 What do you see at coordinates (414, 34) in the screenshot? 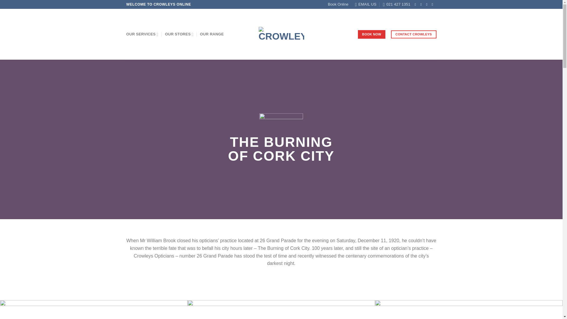
I see `CONTACT CROWLEYS` at bounding box center [414, 34].